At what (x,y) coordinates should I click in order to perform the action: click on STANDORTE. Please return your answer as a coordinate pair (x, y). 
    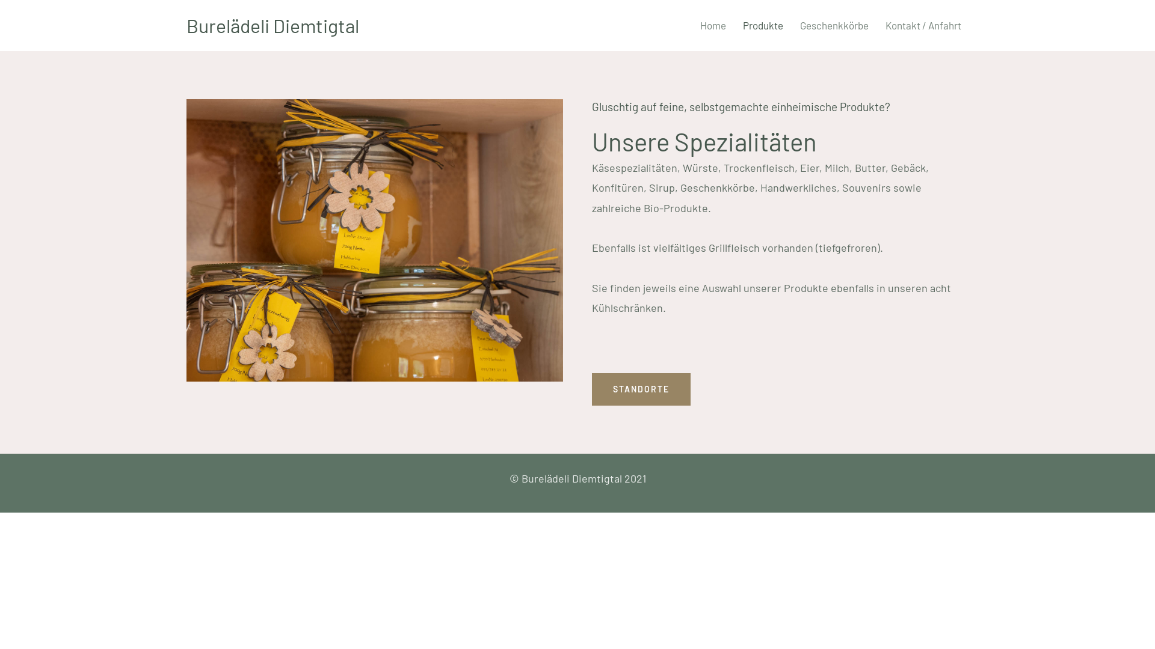
    Looking at the image, I should click on (641, 389).